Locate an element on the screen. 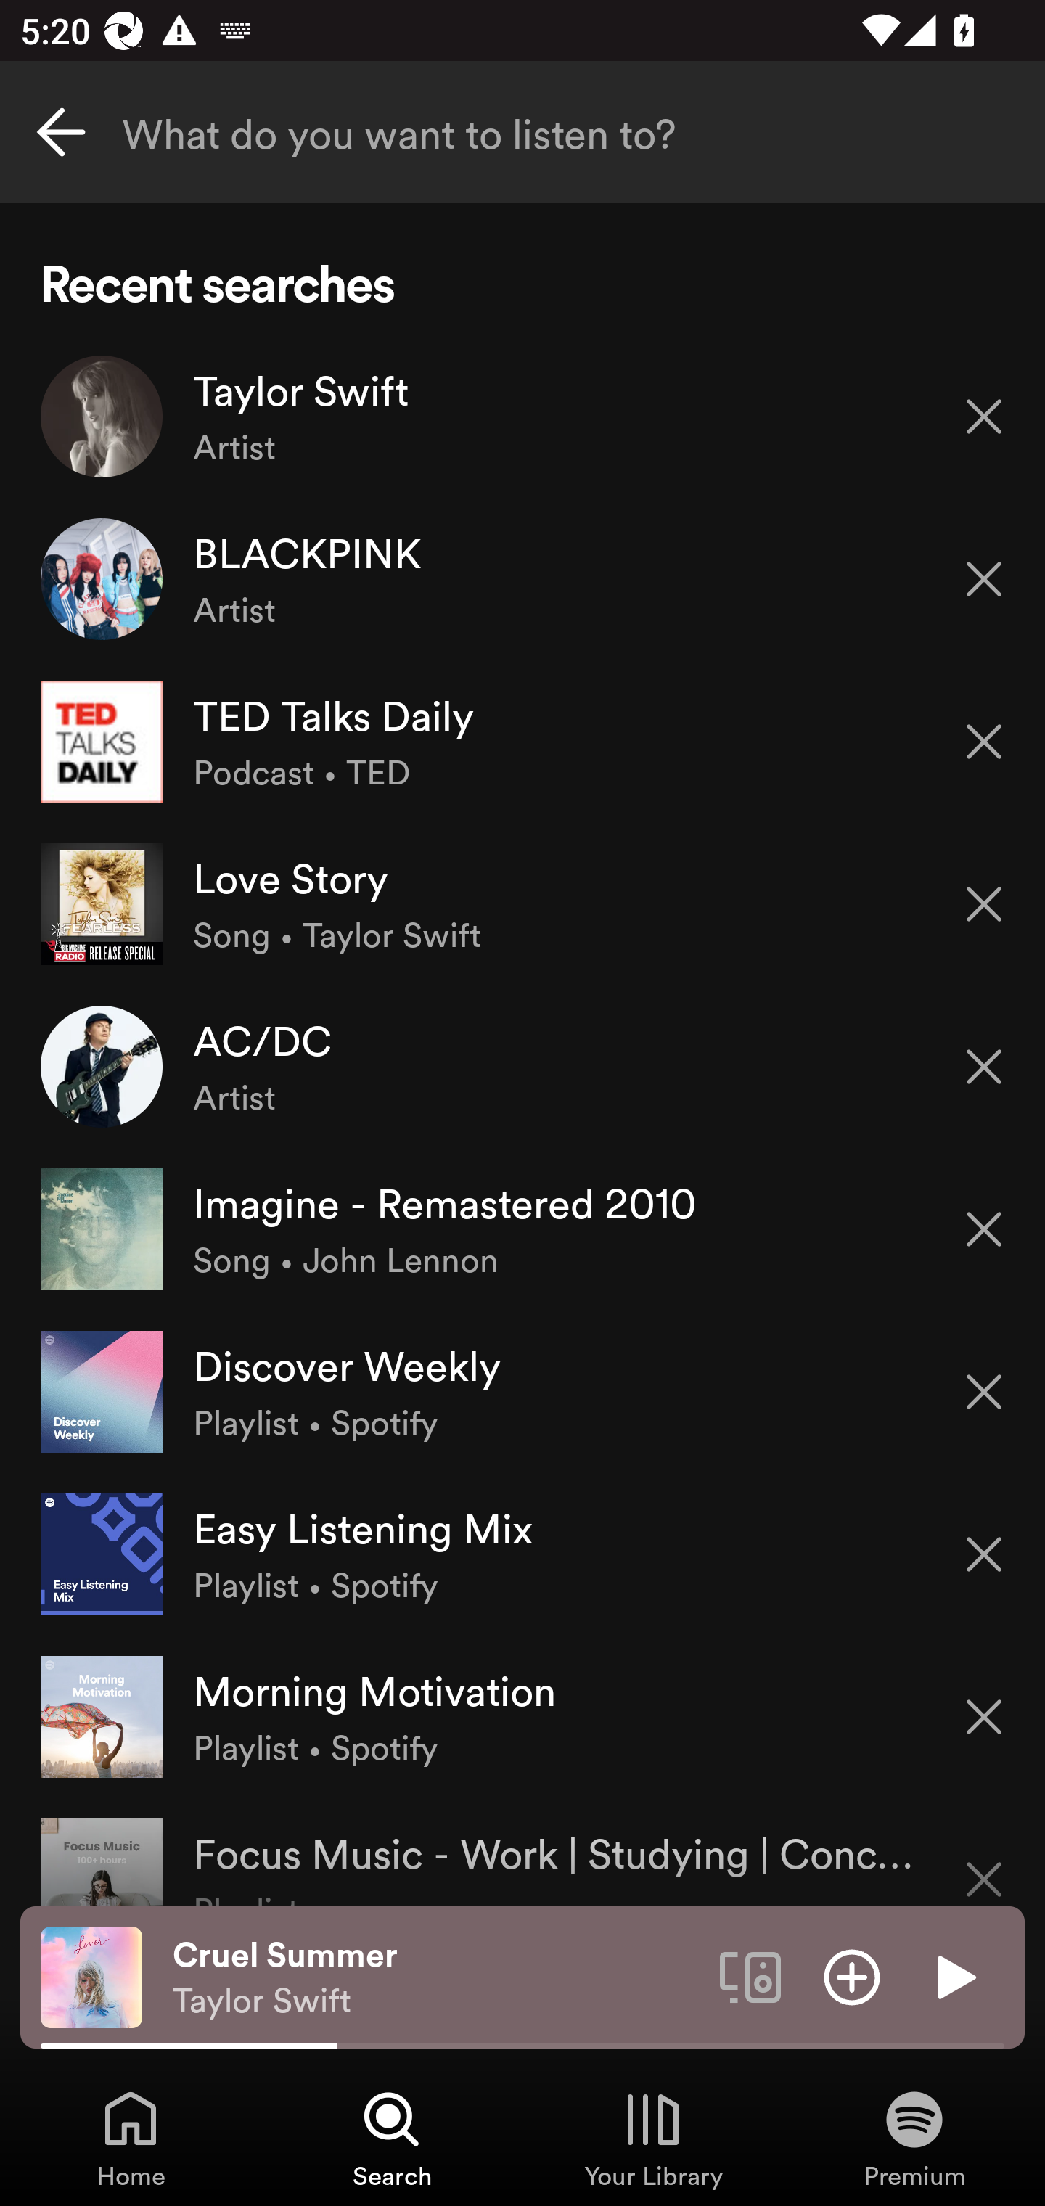  Remove is located at coordinates (984, 742).